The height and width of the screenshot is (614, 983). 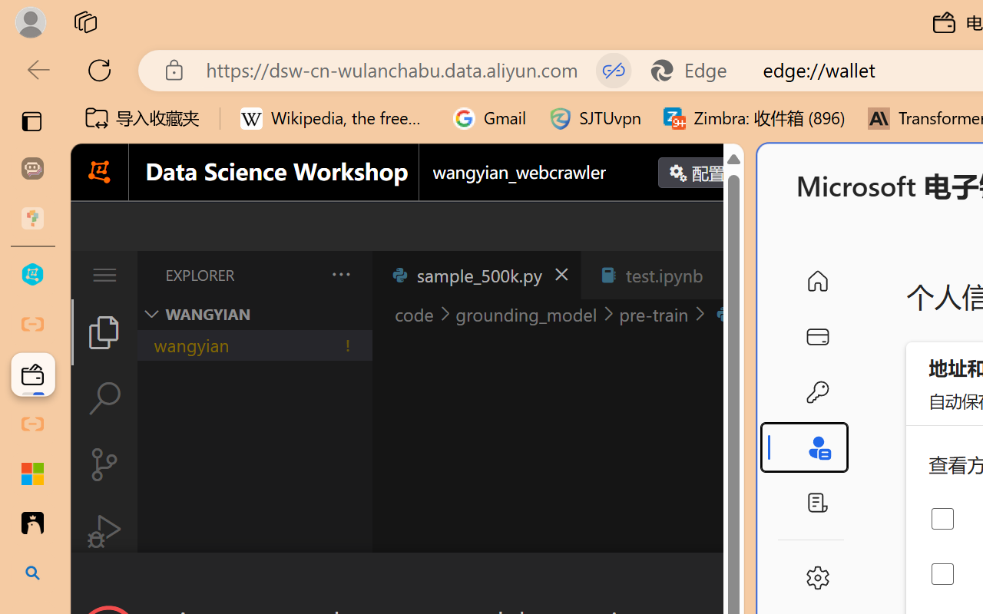 I want to click on Gmail, so click(x=490, y=118).